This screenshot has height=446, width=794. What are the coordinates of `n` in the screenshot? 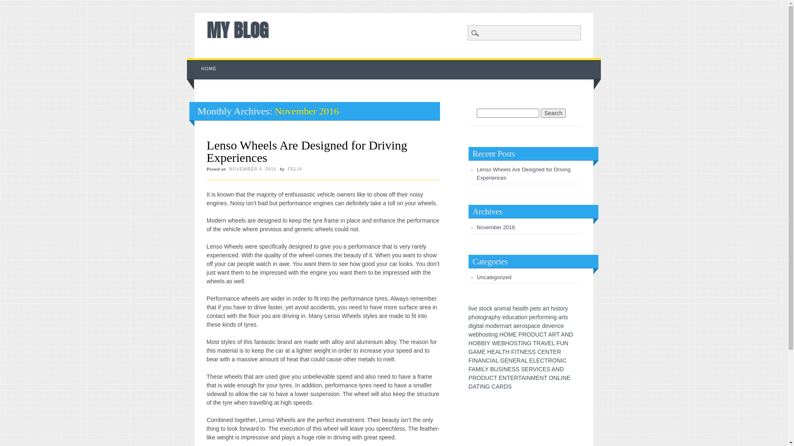 It's located at (493, 334).